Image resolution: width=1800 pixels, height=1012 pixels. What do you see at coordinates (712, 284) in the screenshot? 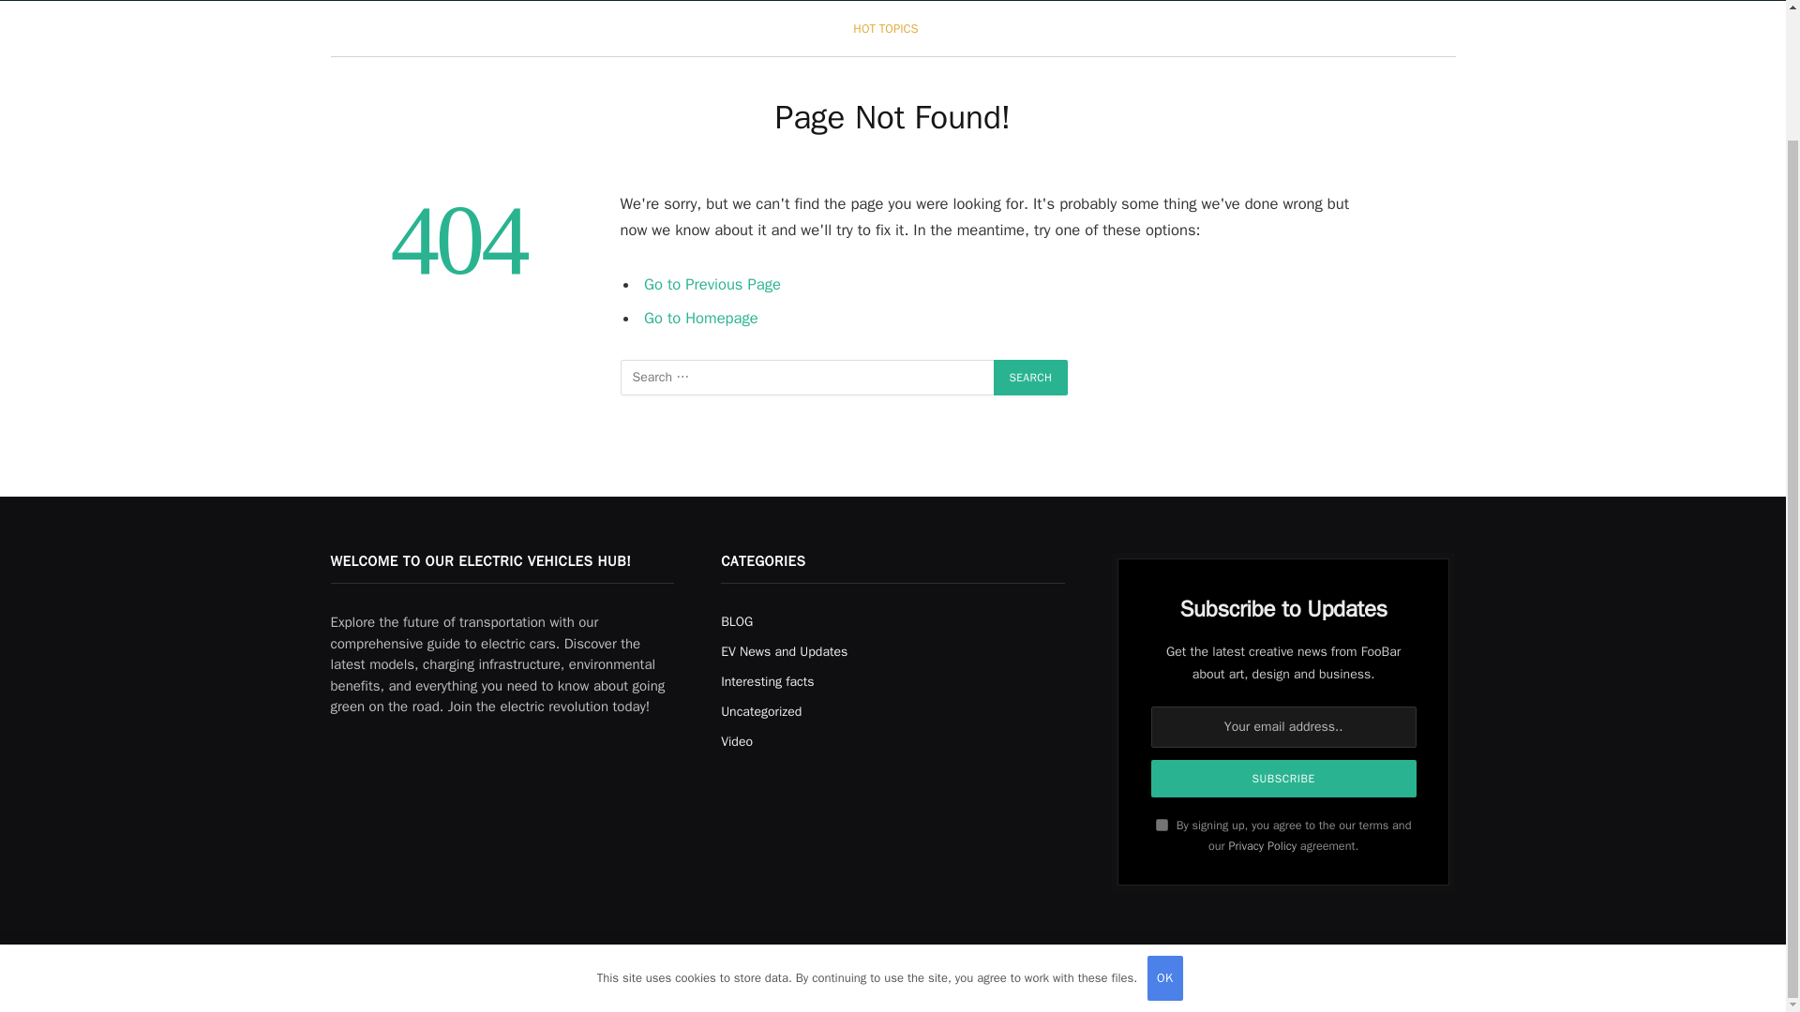
I see `Go to Previous Page` at bounding box center [712, 284].